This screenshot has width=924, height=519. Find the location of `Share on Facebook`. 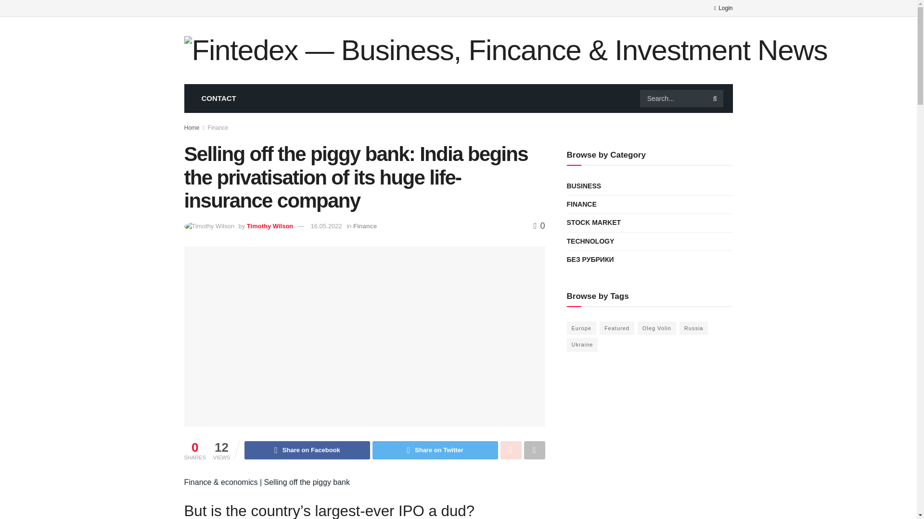

Share on Facebook is located at coordinates (307, 450).